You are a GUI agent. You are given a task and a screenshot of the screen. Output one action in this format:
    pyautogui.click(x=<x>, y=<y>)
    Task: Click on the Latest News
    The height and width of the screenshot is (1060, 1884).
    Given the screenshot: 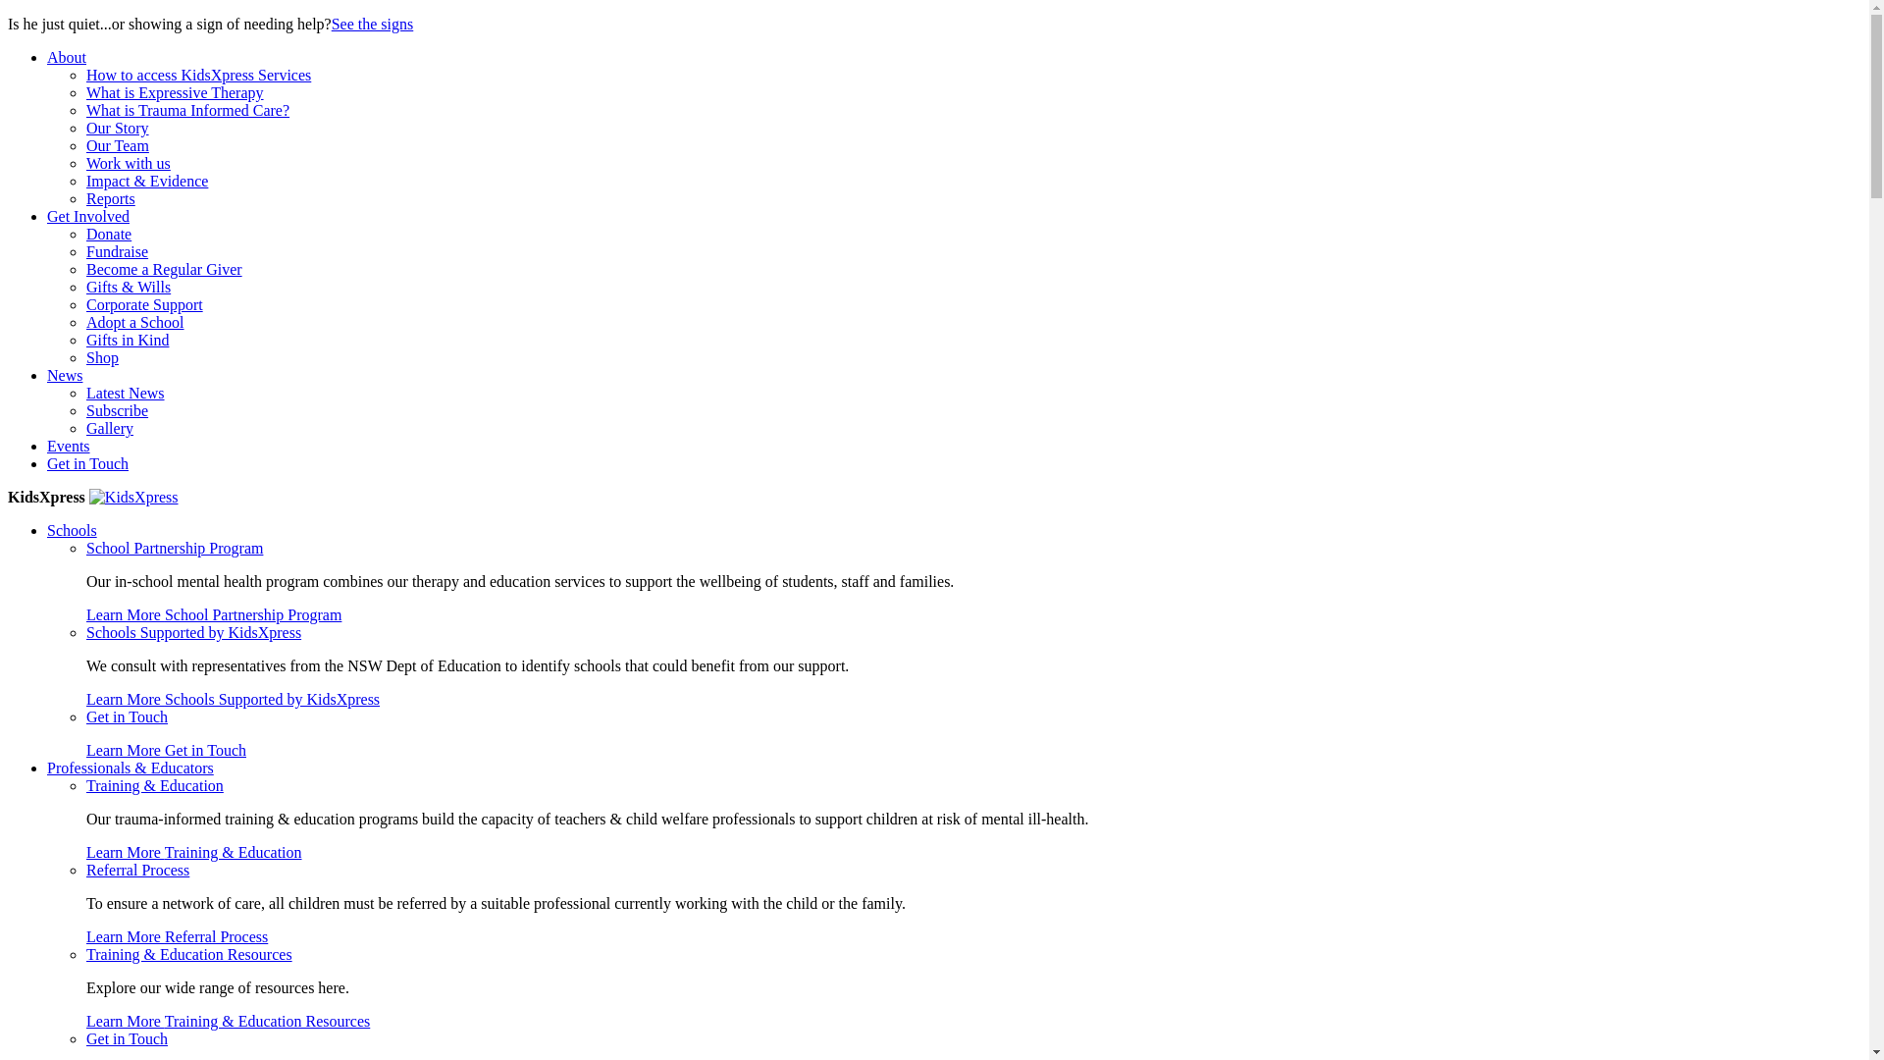 What is the action you would take?
    pyautogui.click(x=126, y=393)
    